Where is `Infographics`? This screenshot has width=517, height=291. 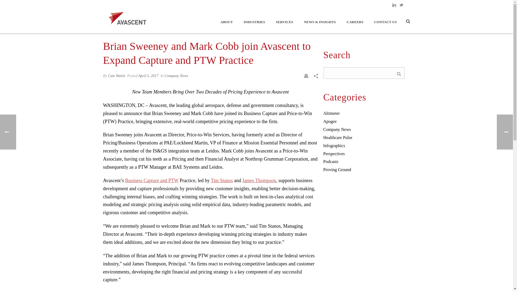 Infographics is located at coordinates (334, 145).